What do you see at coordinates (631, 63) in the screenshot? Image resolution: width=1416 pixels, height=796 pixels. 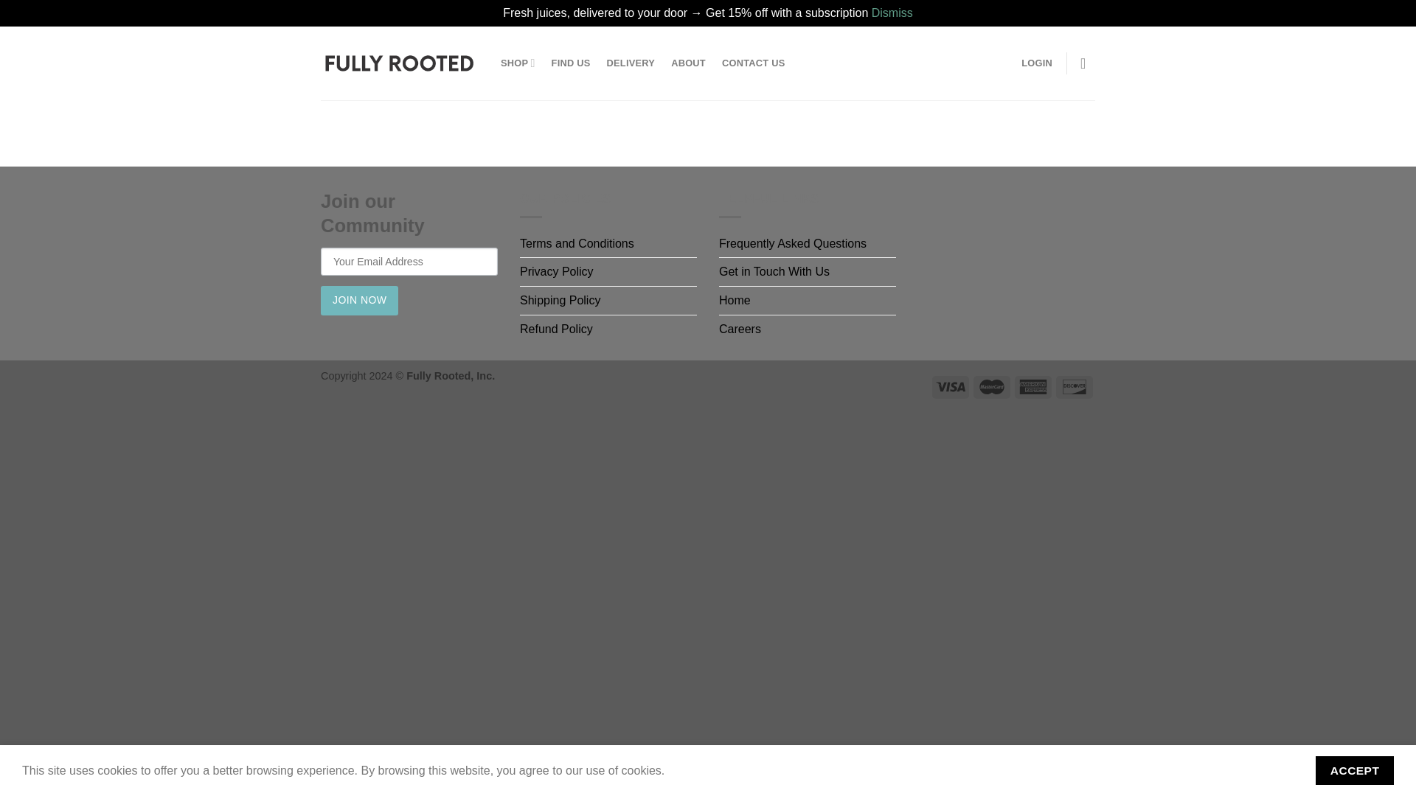 I see `DELIVERY` at bounding box center [631, 63].